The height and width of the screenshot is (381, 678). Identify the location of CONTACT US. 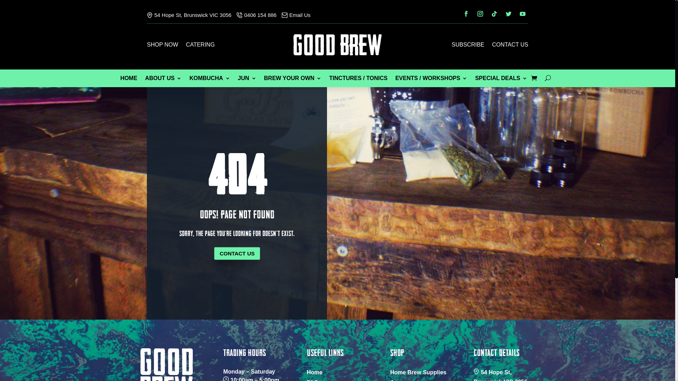
(510, 46).